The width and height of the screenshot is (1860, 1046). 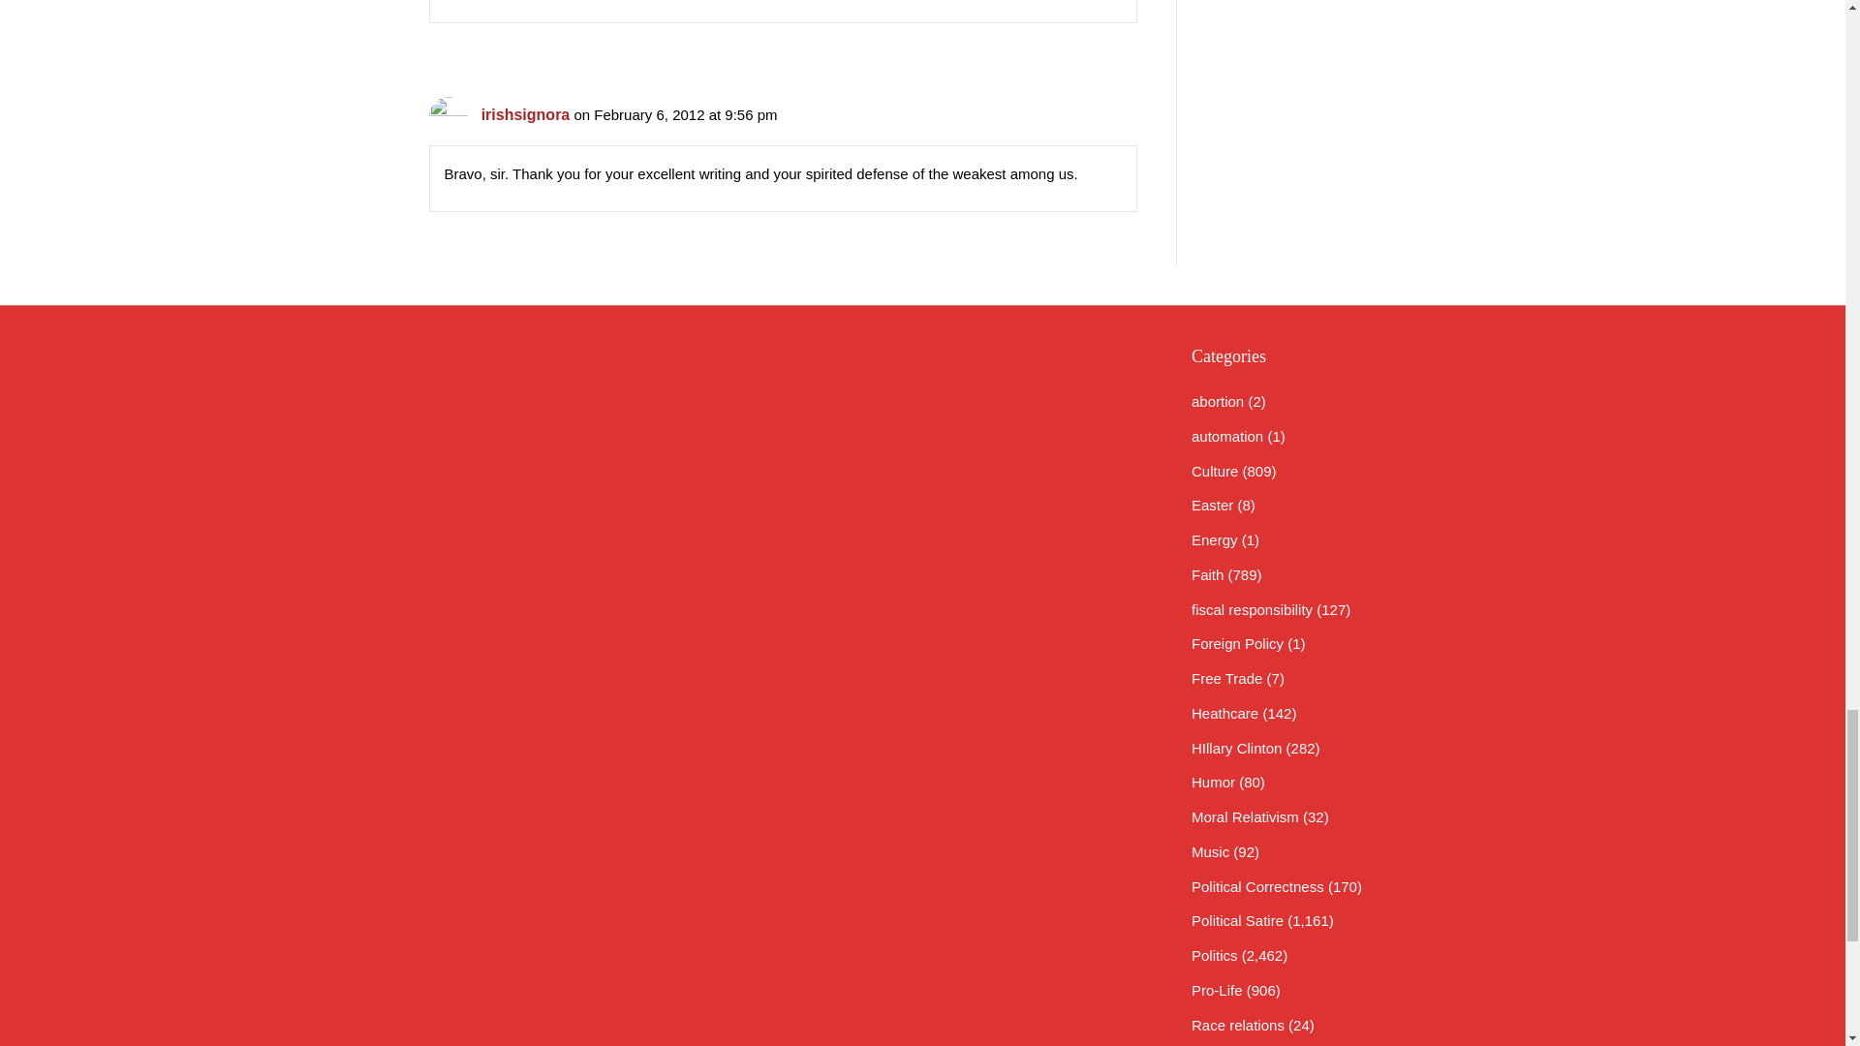 I want to click on automation, so click(x=1226, y=436).